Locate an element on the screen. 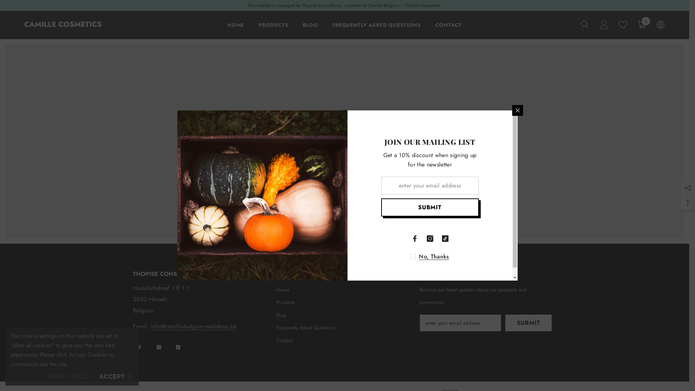  CONTACT is located at coordinates (449, 30).